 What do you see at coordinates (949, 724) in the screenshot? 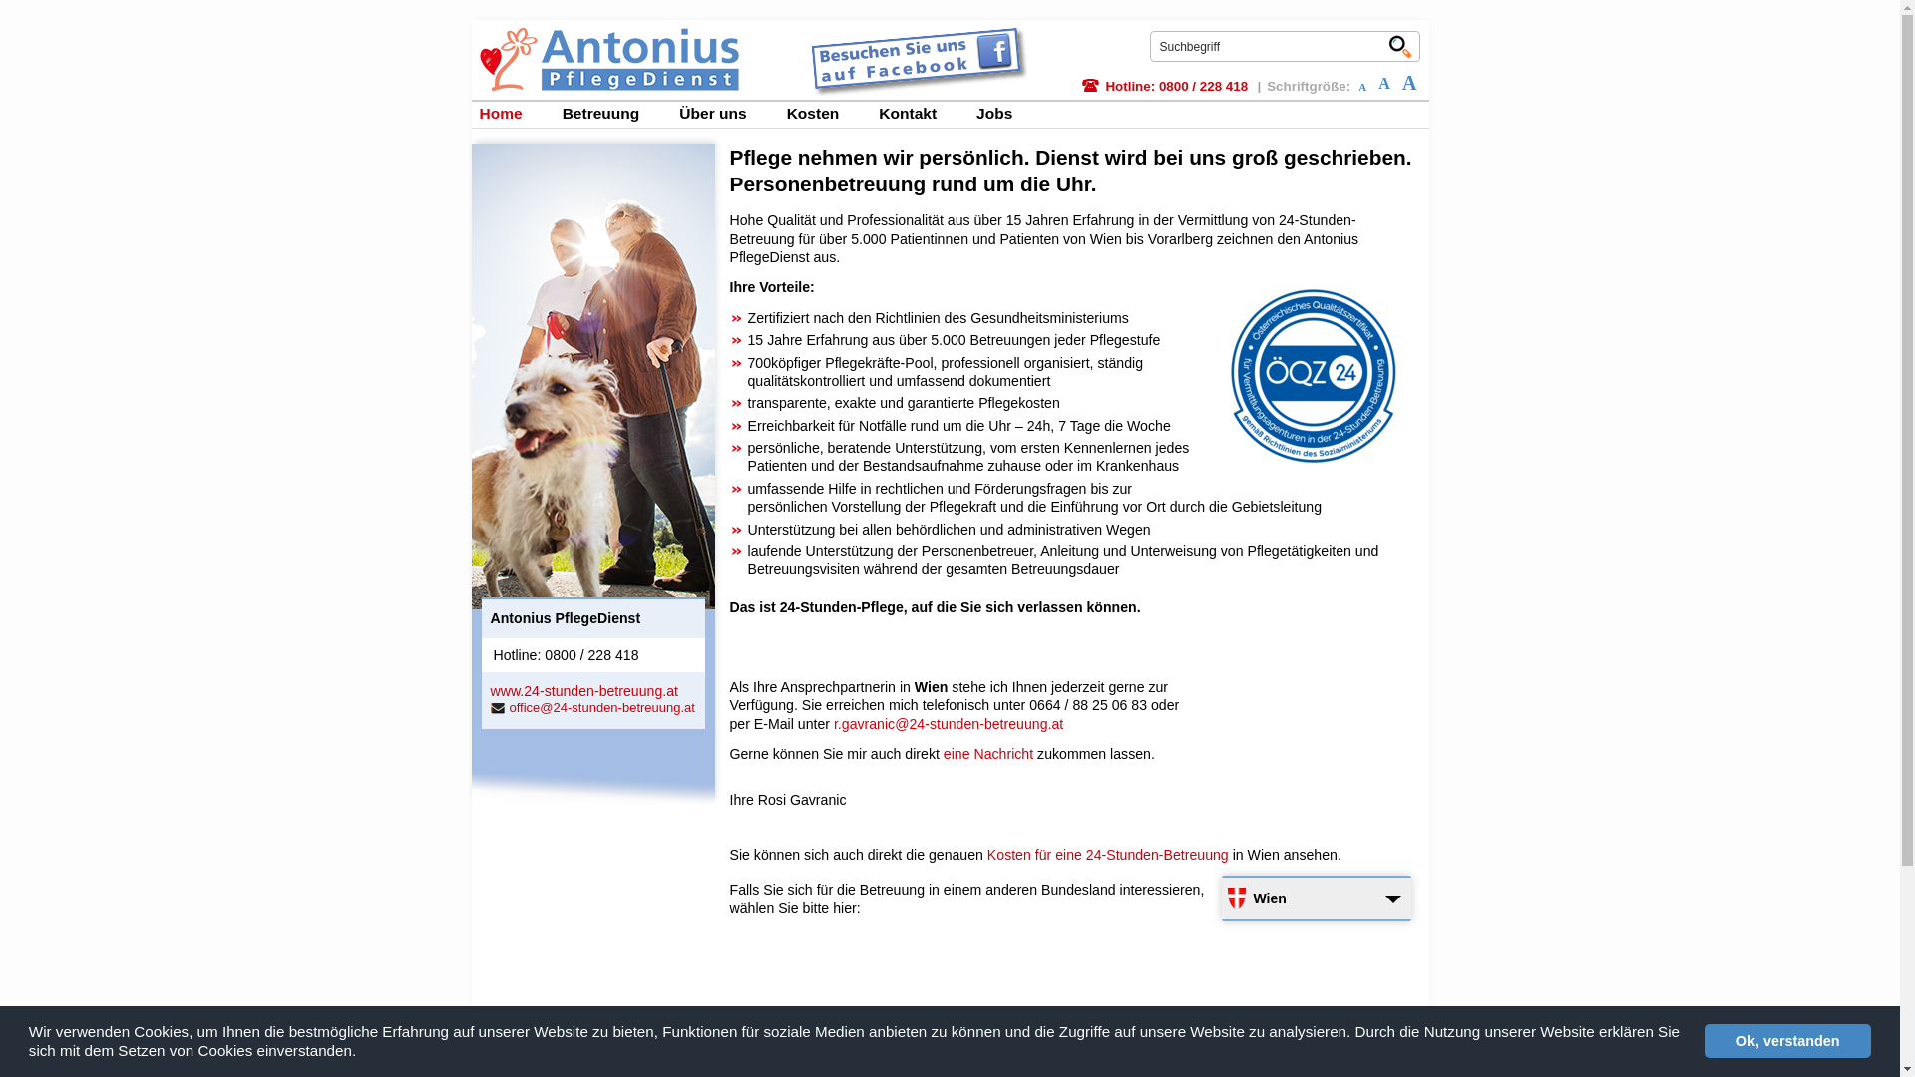
I see `r.gavranic@24-stunden-betreuung.at` at bounding box center [949, 724].